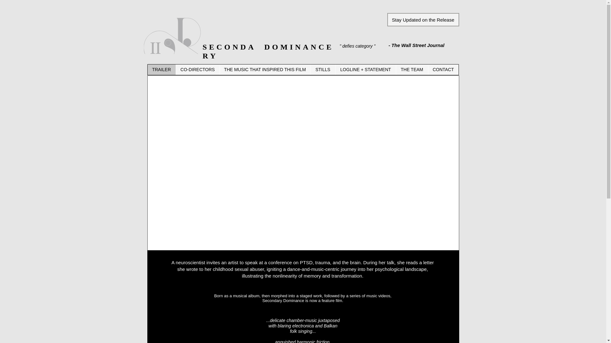 This screenshot has width=611, height=343. What do you see at coordinates (162, 70) in the screenshot?
I see `TRAILER` at bounding box center [162, 70].